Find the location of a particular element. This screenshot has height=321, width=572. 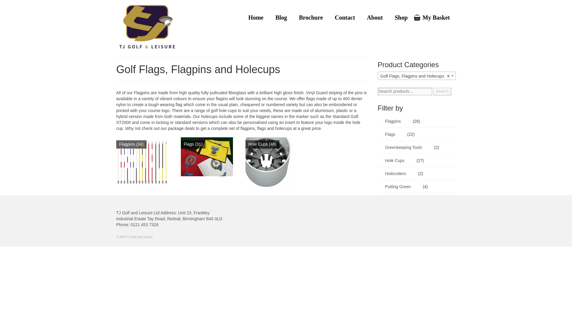

Hole Cups is located at coordinates (393, 160).